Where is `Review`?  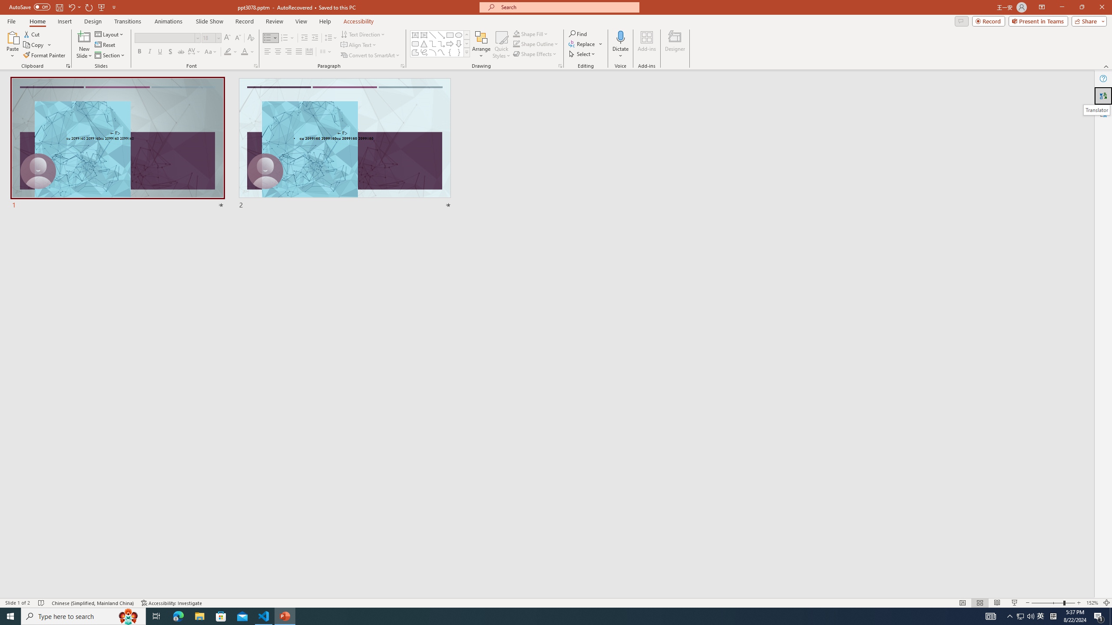 Review is located at coordinates (275, 21).